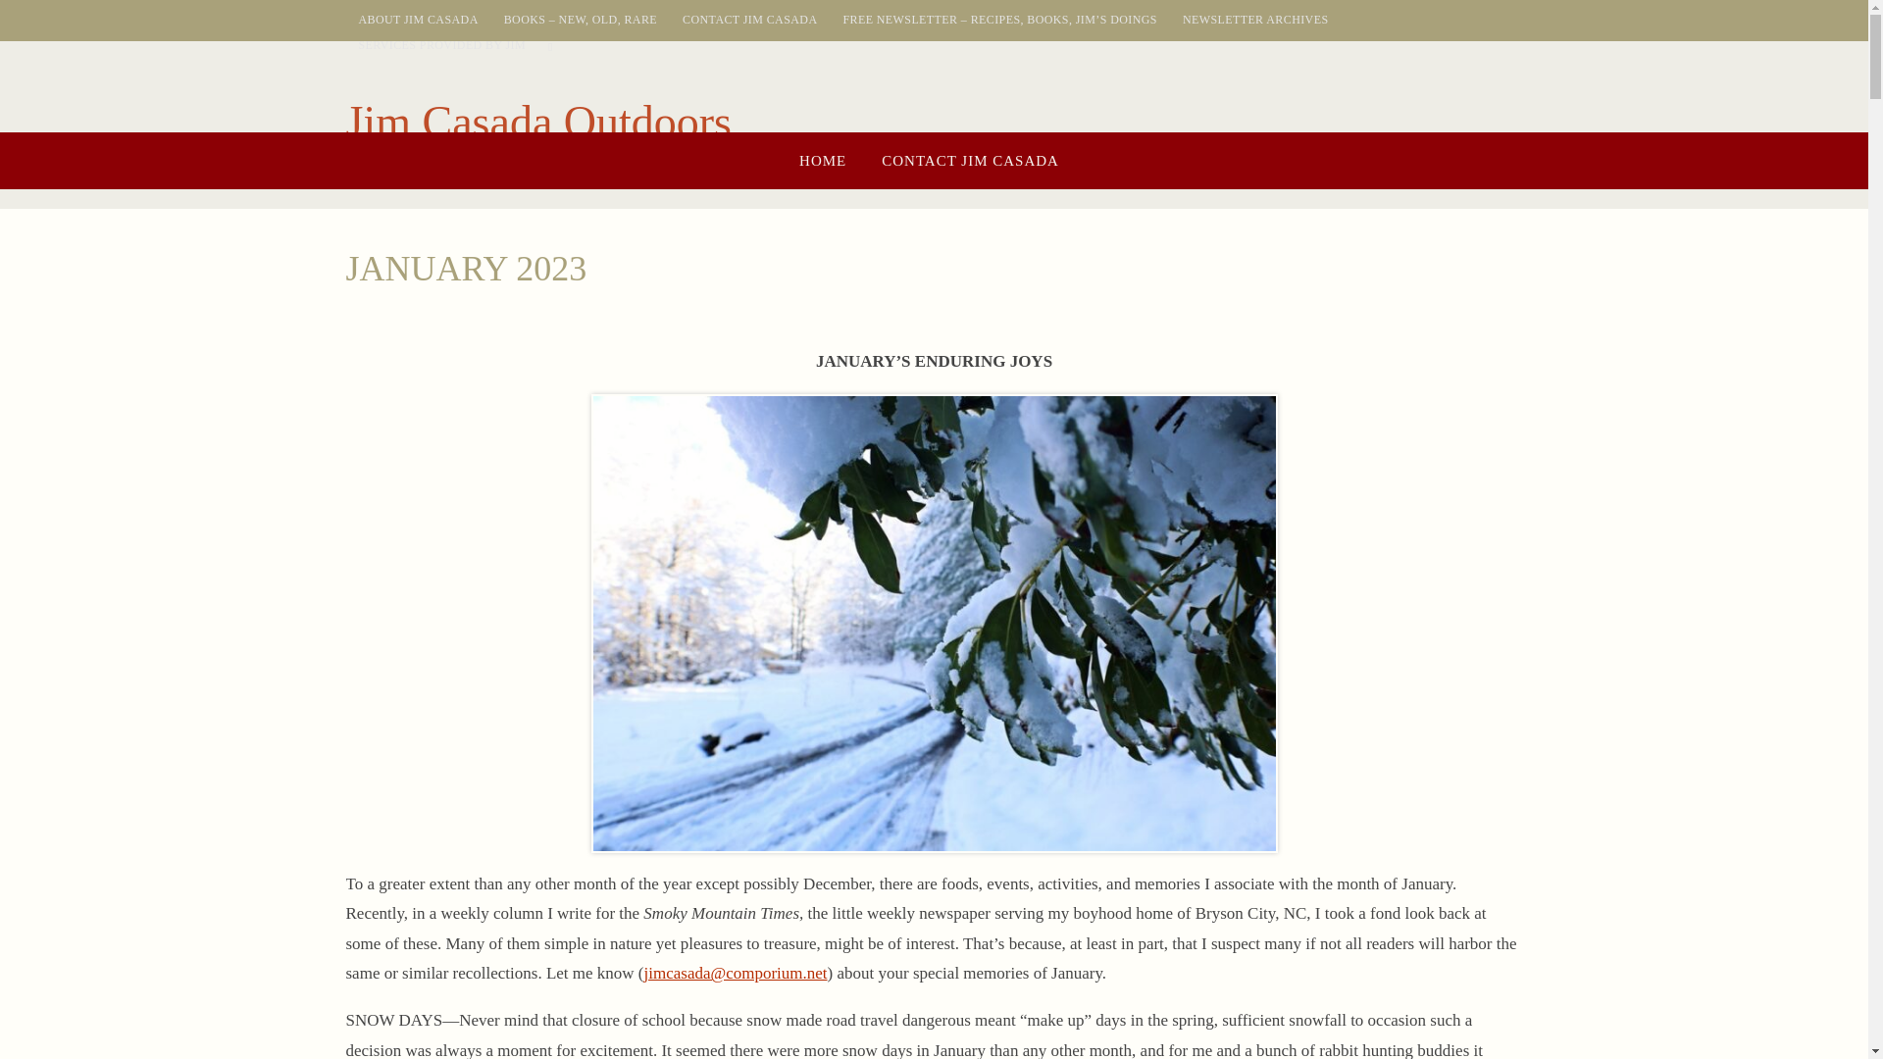 Image resolution: width=1883 pixels, height=1059 pixels. What do you see at coordinates (749, 20) in the screenshot?
I see `CONTACT JIM CASADA` at bounding box center [749, 20].